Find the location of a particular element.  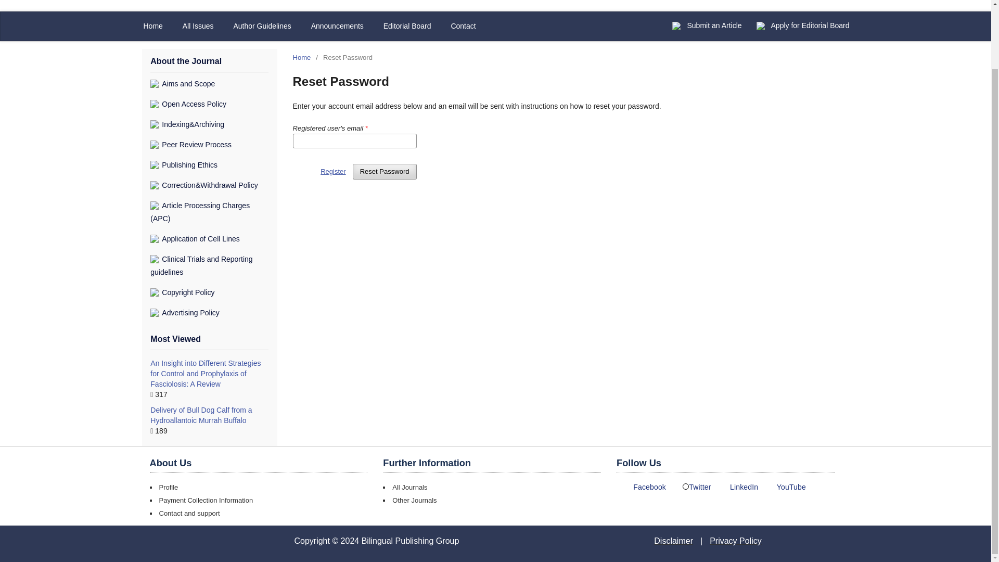

Home is located at coordinates (302, 57).